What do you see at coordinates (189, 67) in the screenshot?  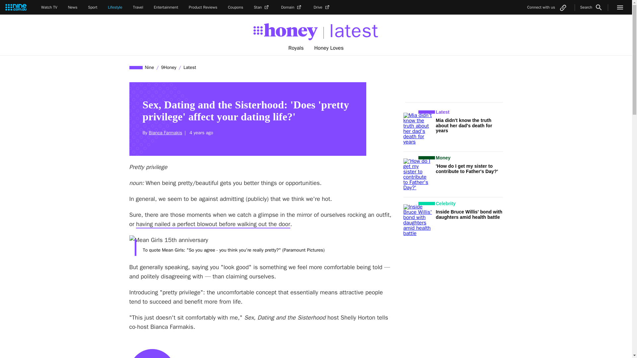 I see `Latest` at bounding box center [189, 67].